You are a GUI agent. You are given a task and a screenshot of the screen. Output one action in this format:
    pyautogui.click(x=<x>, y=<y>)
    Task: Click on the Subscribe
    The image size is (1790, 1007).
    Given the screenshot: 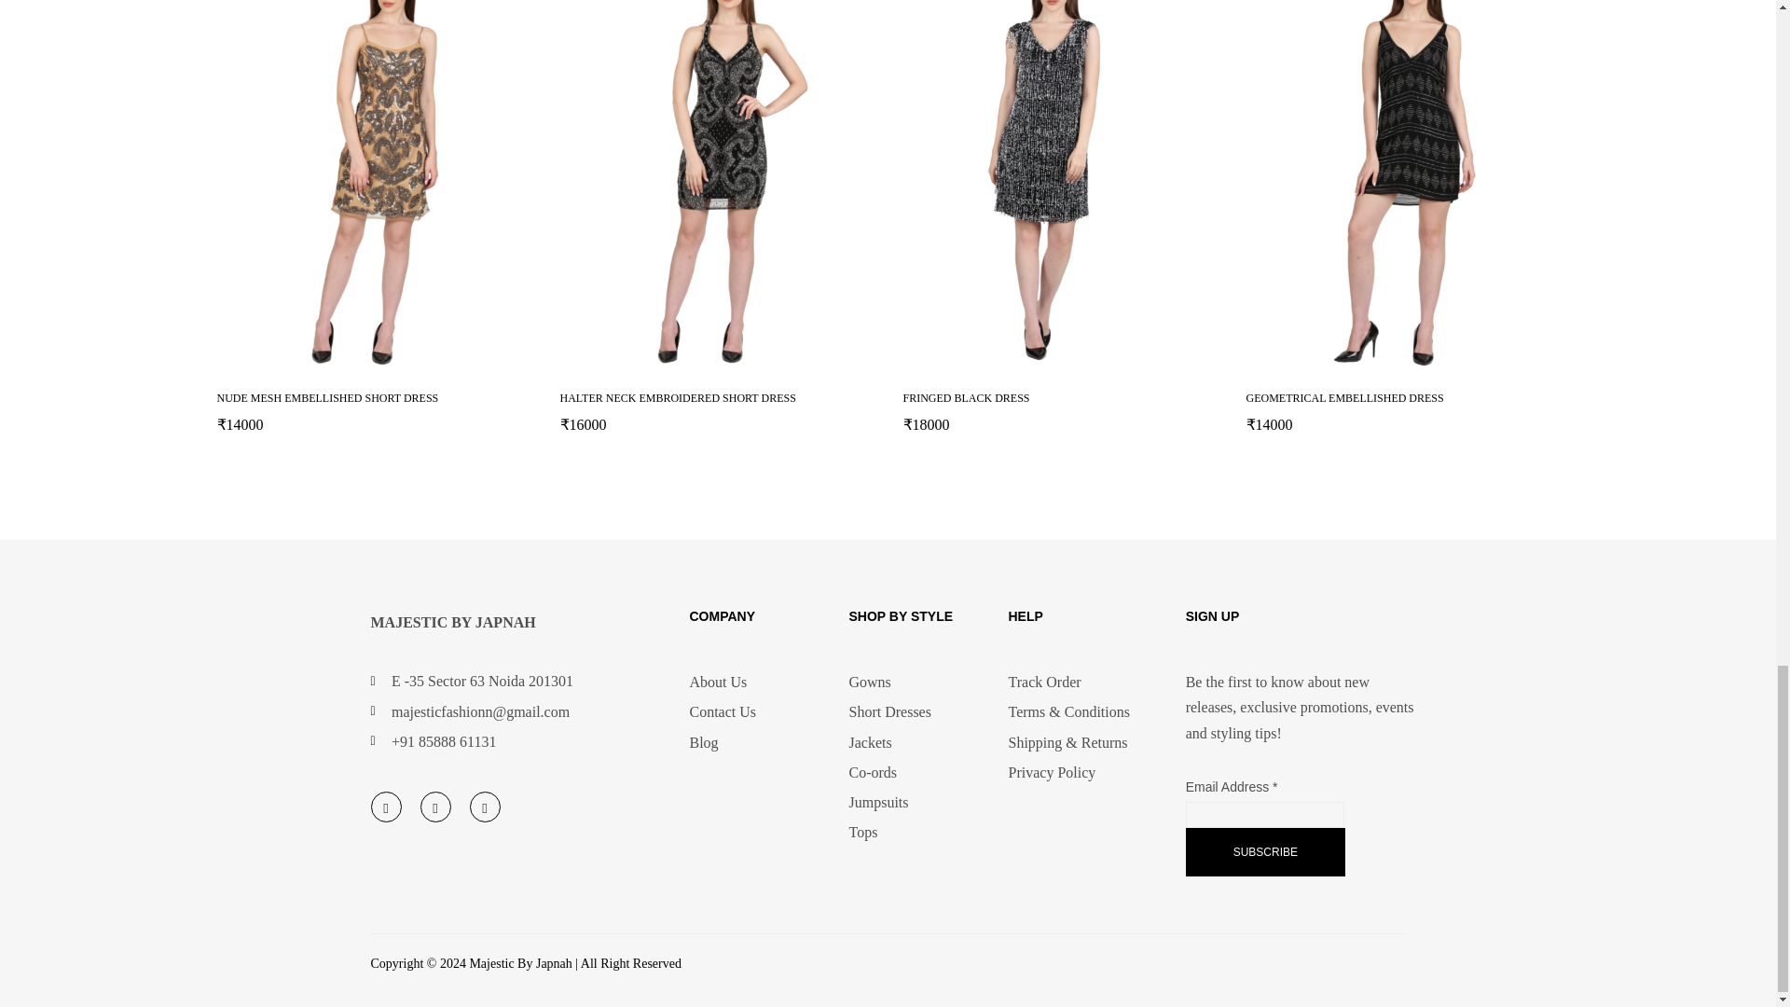 What is the action you would take?
    pyautogui.click(x=1265, y=851)
    